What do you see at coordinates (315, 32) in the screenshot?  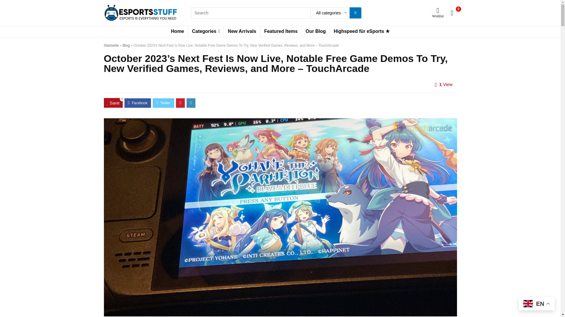 I see `Our Blog` at bounding box center [315, 32].